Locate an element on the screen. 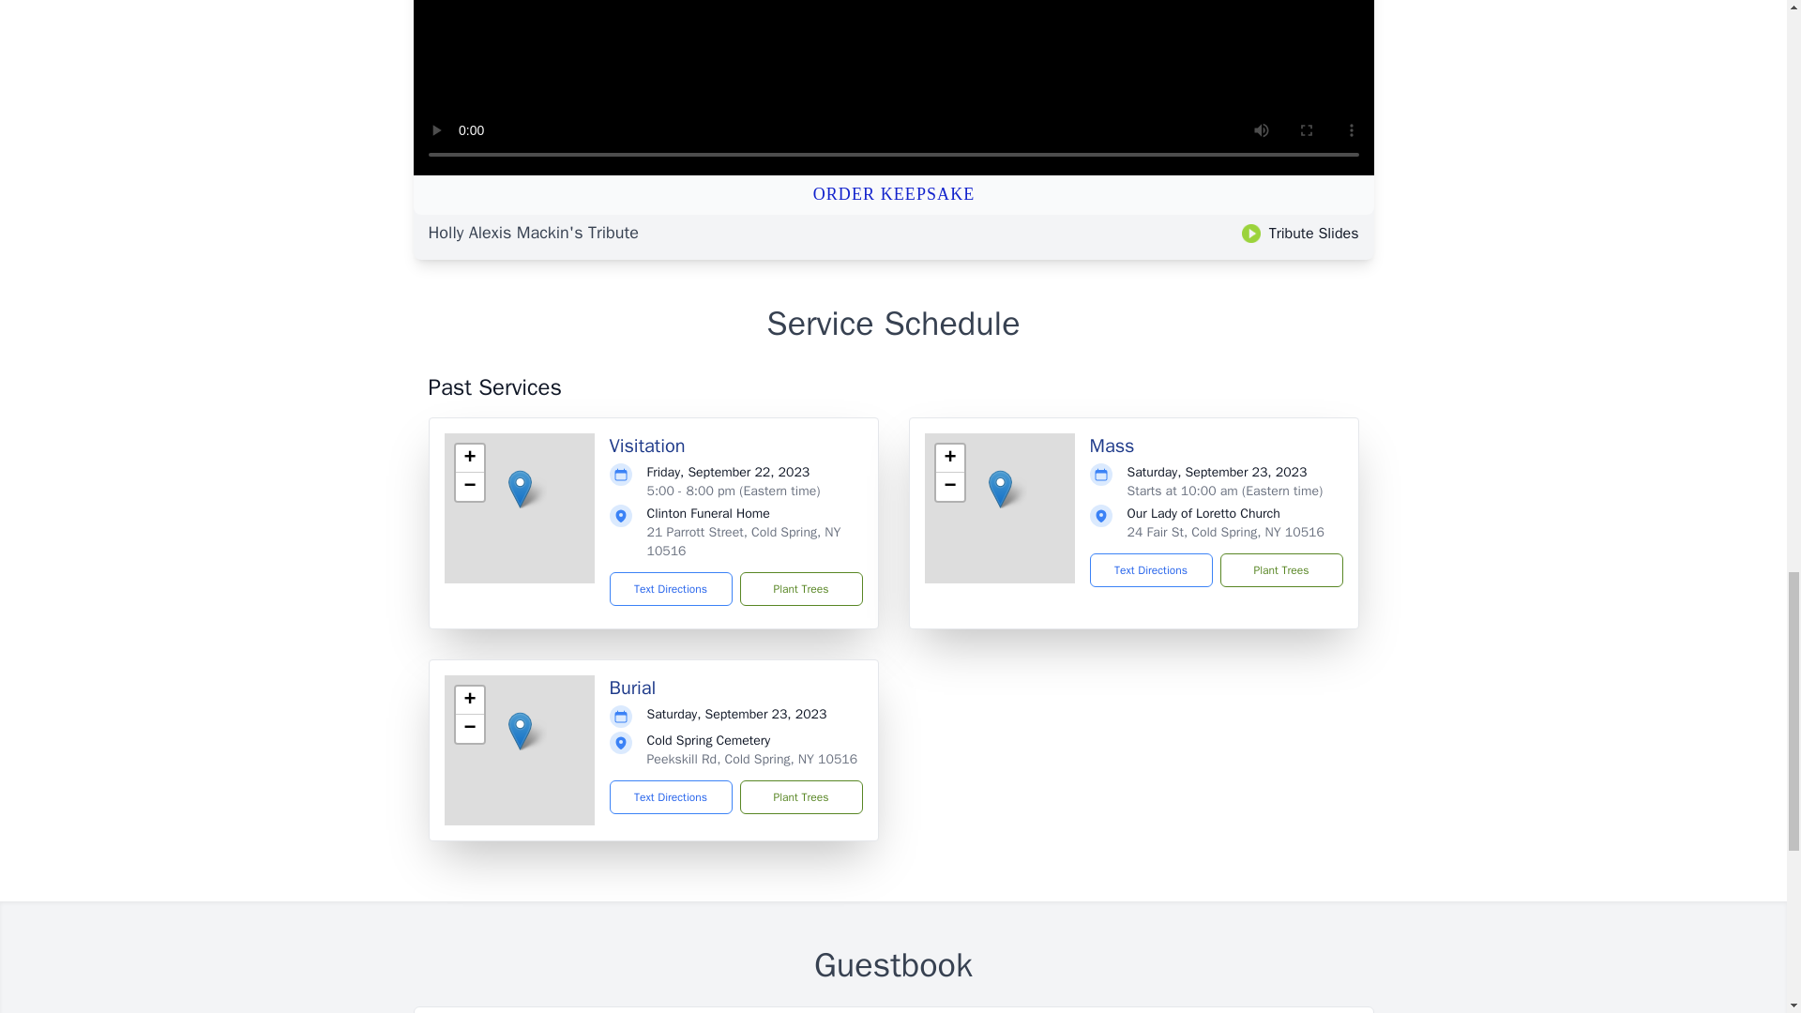  Text Directions is located at coordinates (1150, 570).